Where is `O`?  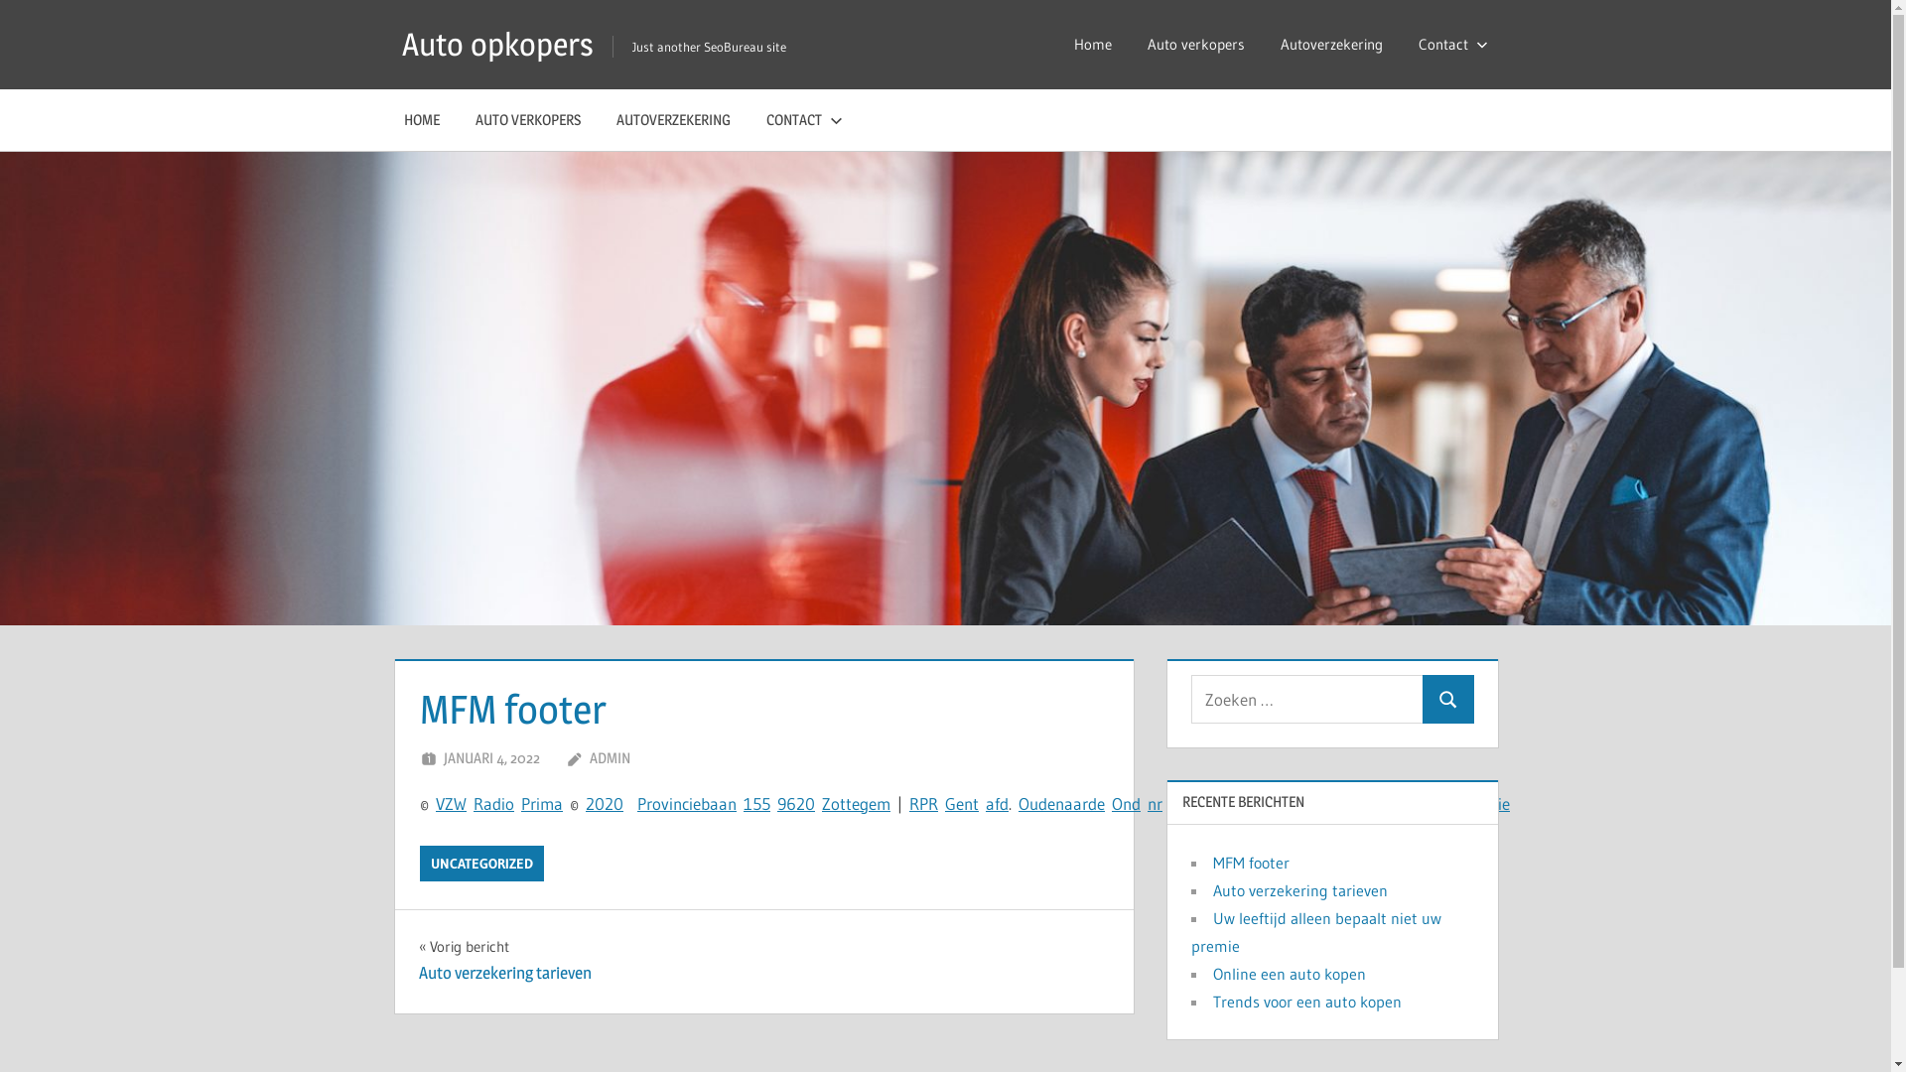 O is located at coordinates (1118, 804).